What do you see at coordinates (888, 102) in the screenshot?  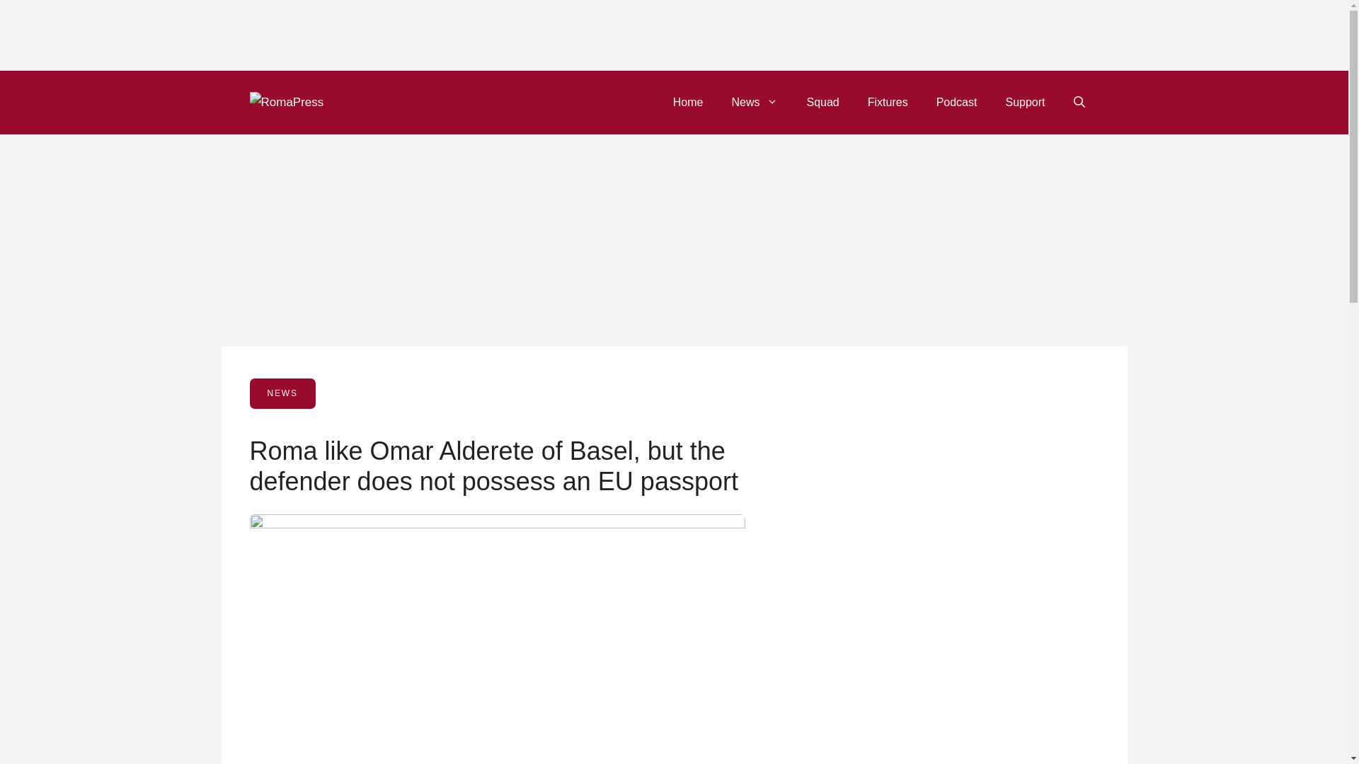 I see `Fixtures` at bounding box center [888, 102].